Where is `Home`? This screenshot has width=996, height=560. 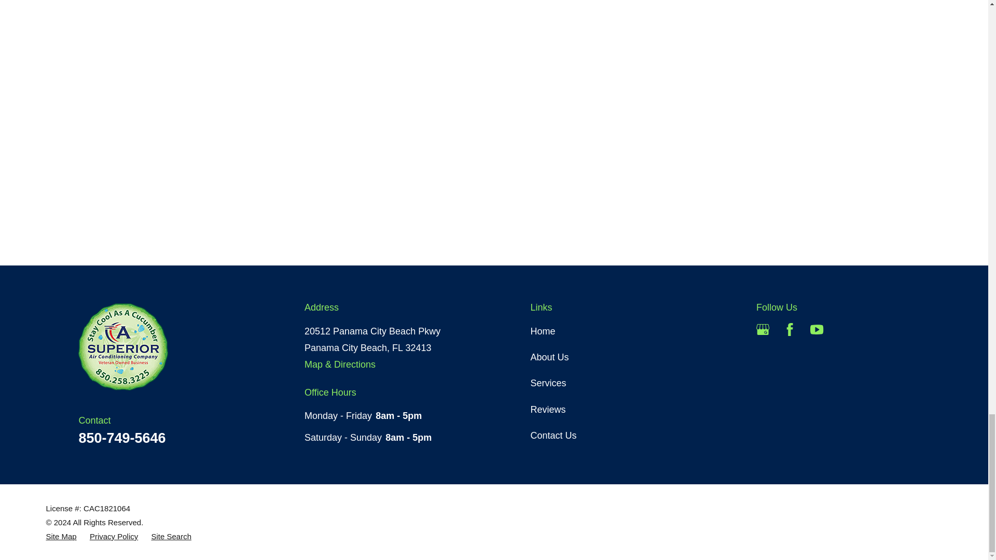 Home is located at coordinates (153, 347).